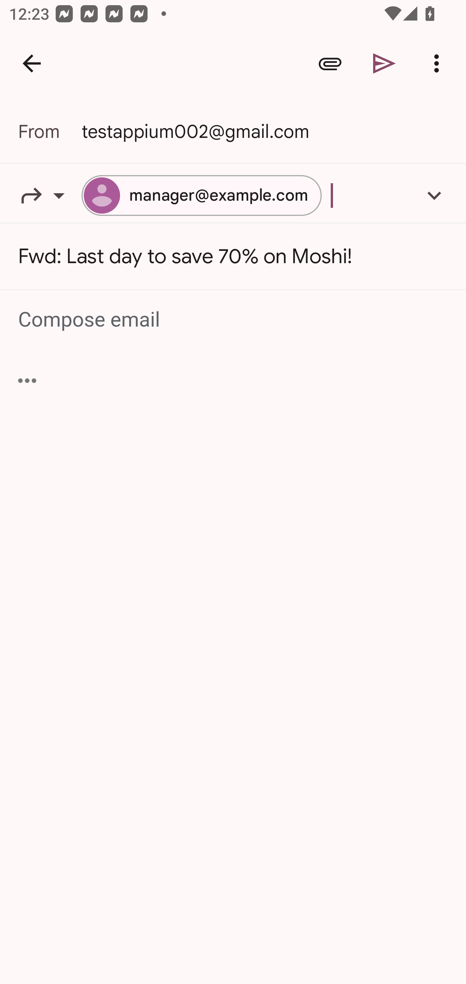 Image resolution: width=466 pixels, height=984 pixels. I want to click on Compose email, so click(234, 320).